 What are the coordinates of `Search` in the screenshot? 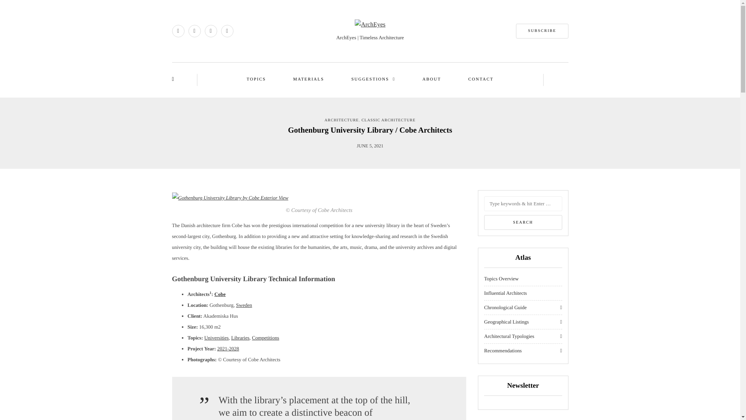 It's located at (523, 222).